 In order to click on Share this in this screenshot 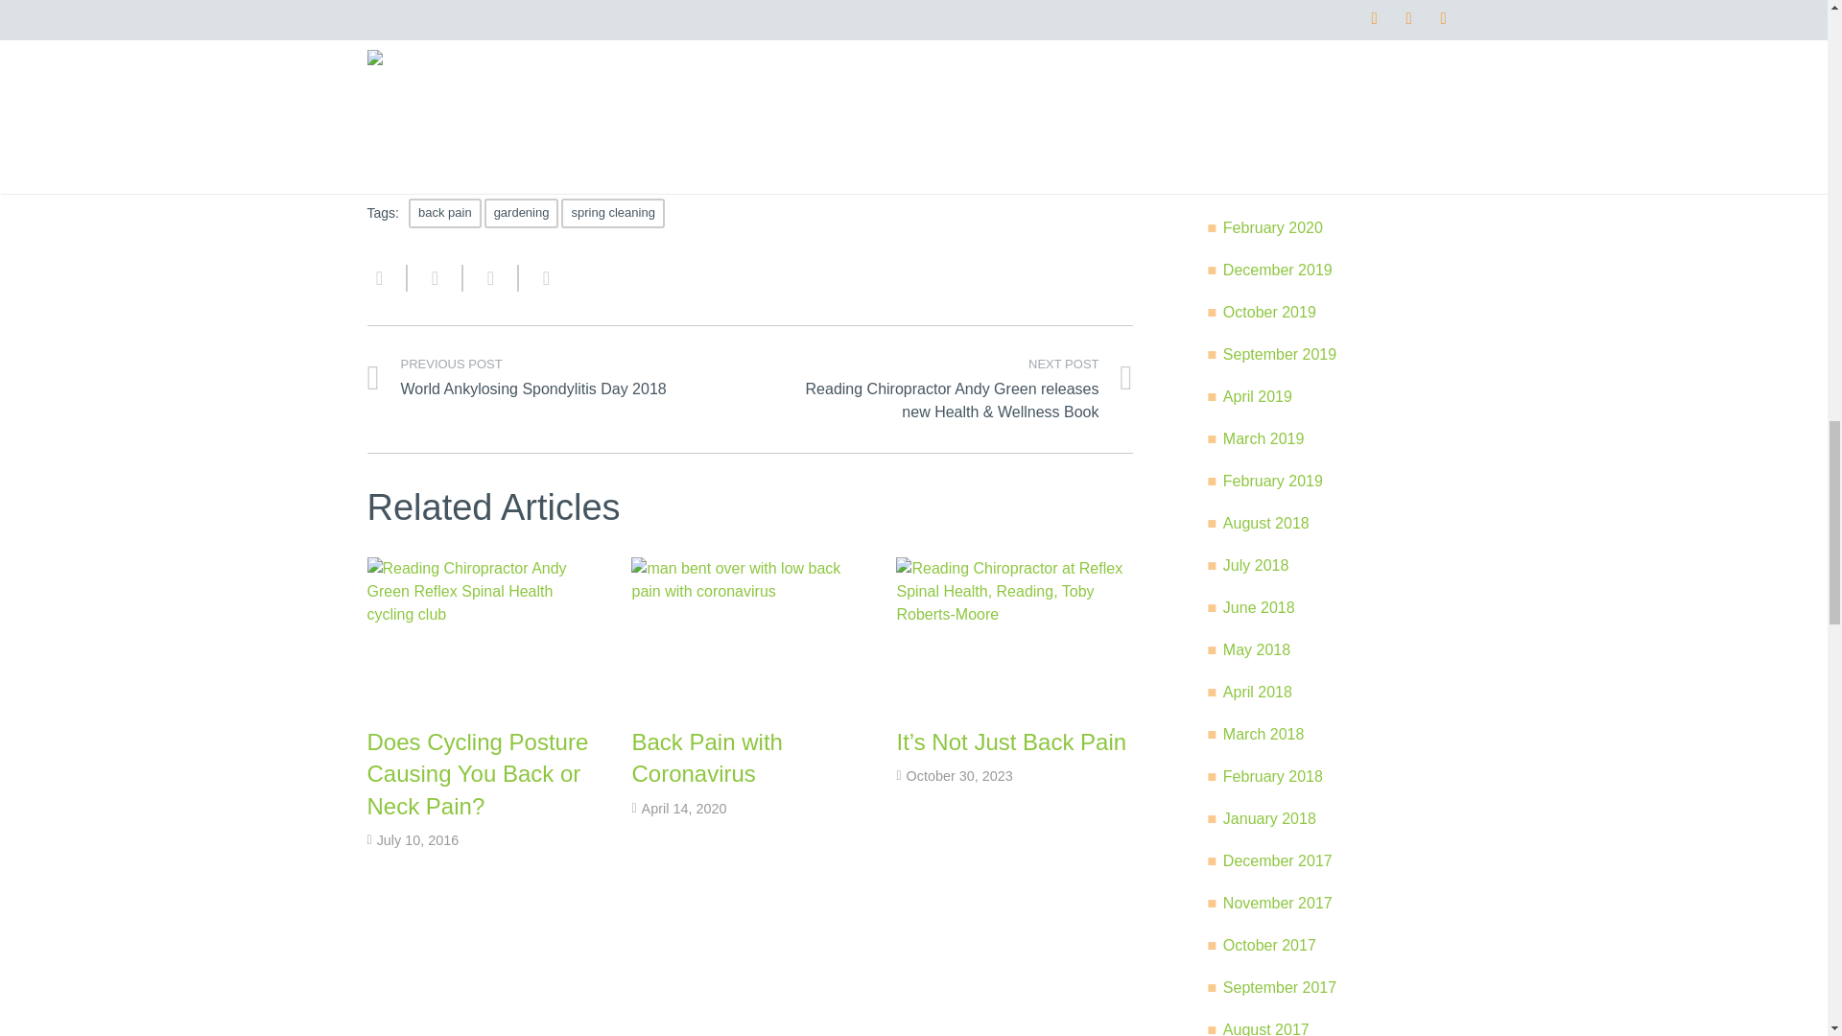, I will do `click(489, 278)`.